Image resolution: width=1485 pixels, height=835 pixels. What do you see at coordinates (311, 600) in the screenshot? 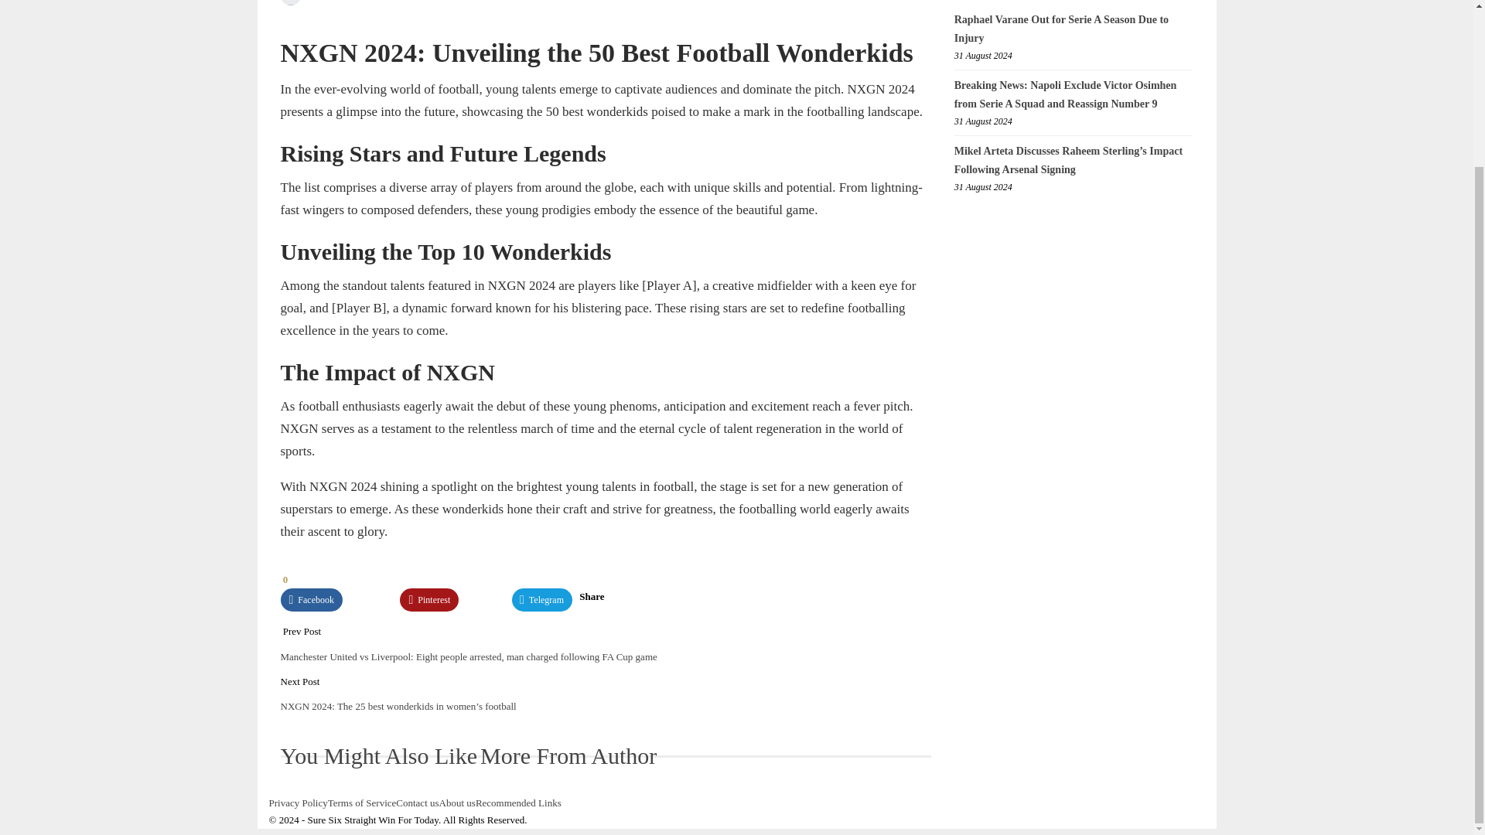
I see `Facebook` at bounding box center [311, 600].